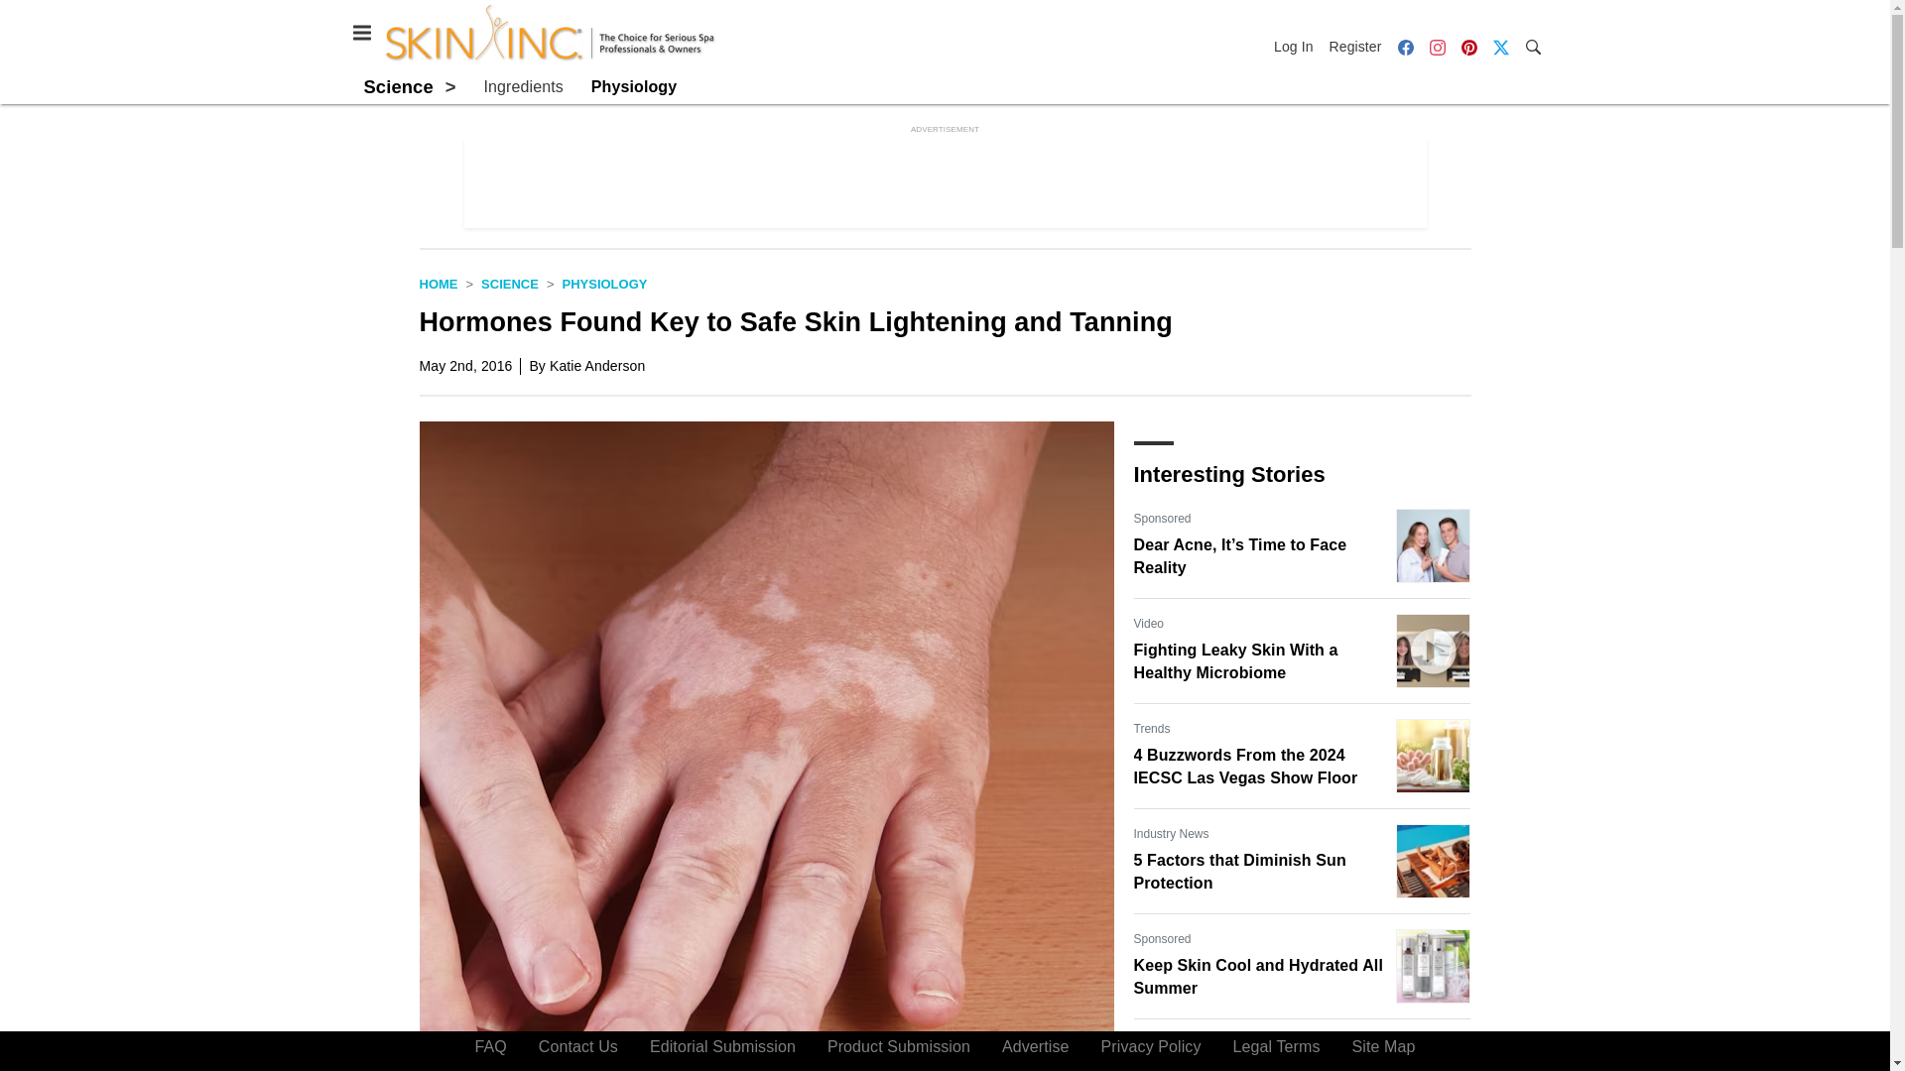 The image size is (1905, 1071). I want to click on Physiology, so click(633, 87).